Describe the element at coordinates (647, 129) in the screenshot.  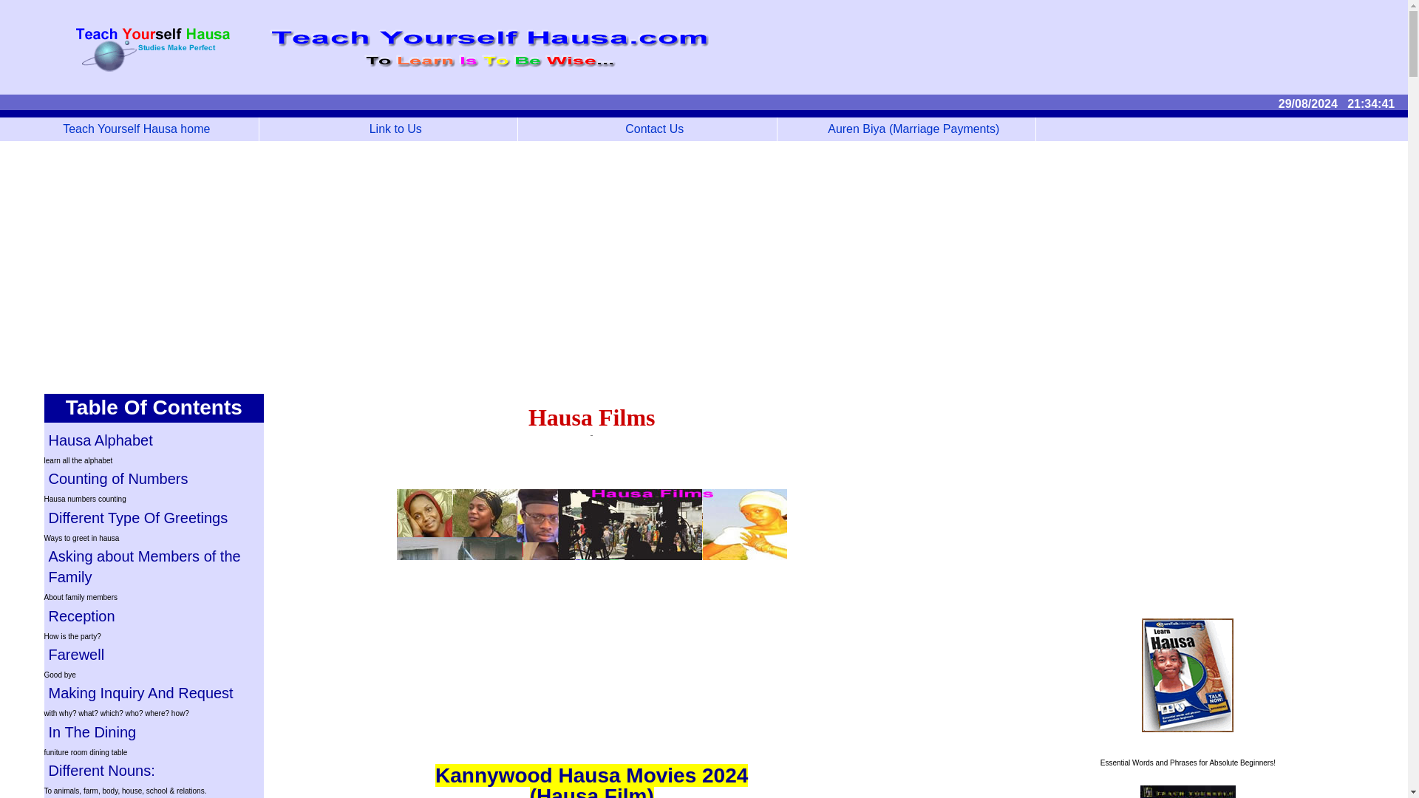
I see `Contact Us` at that location.